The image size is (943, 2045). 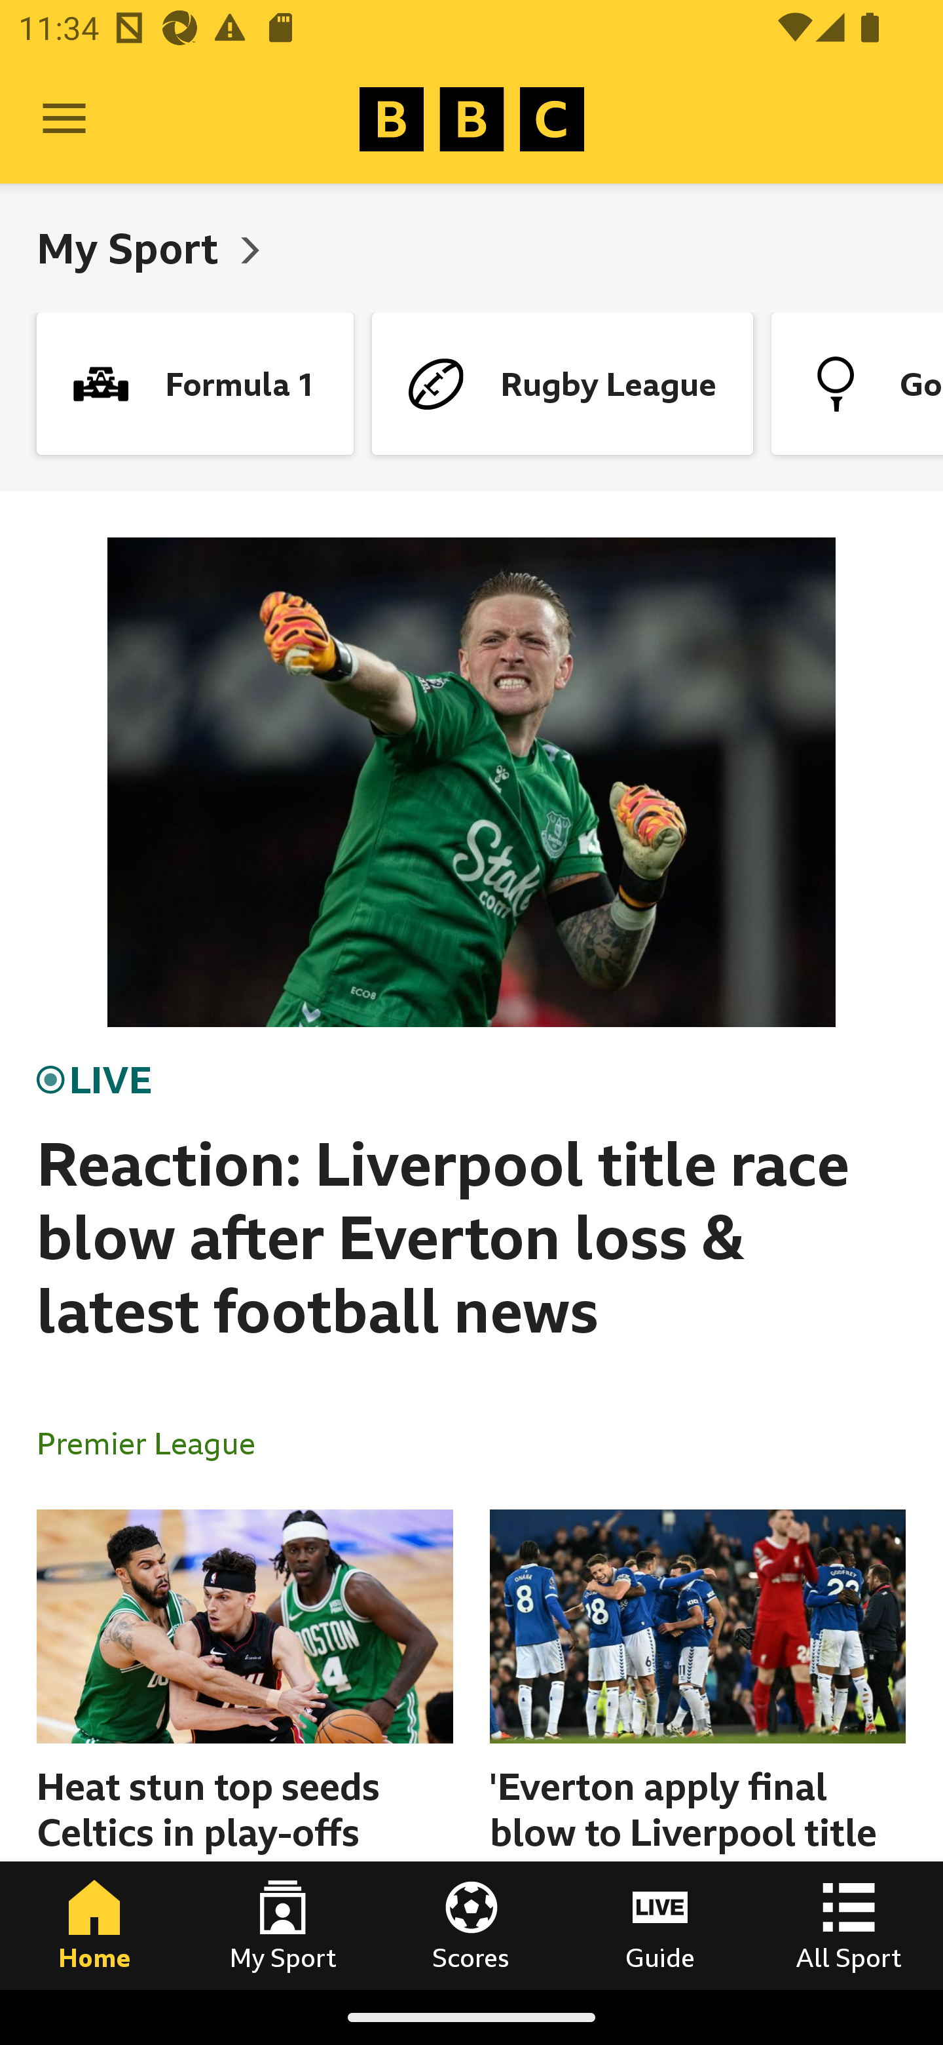 I want to click on Premier League In the section Premier League, so click(x=156, y=1442).